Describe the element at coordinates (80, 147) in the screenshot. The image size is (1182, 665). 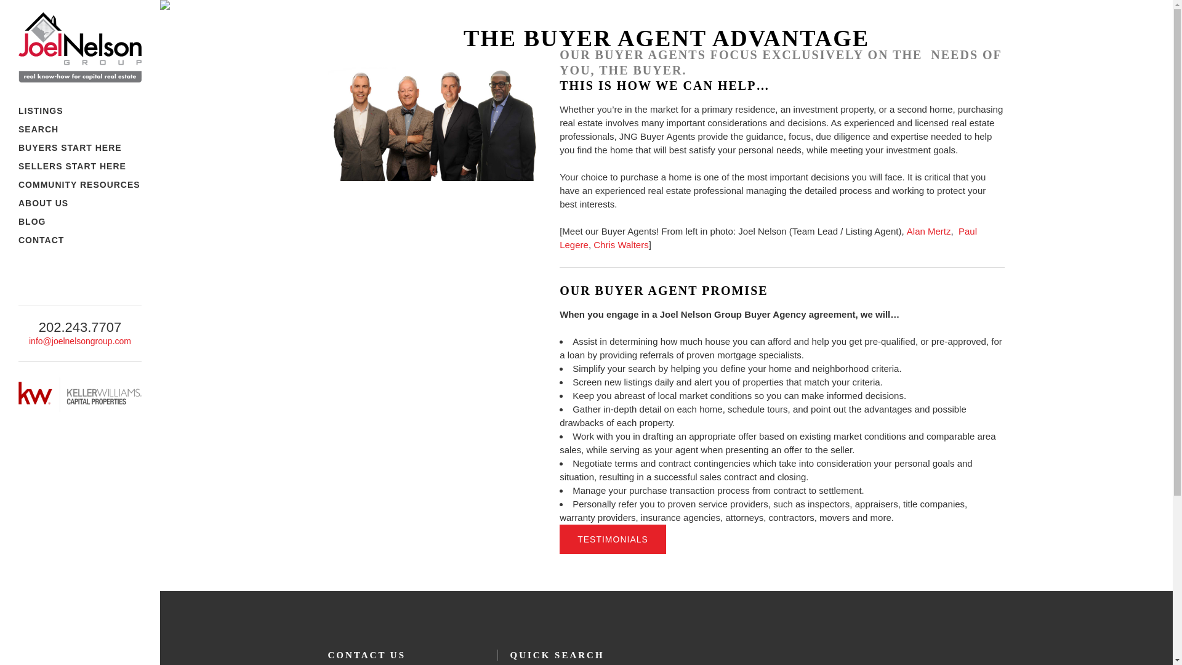
I see `Buyers Start Here` at that location.